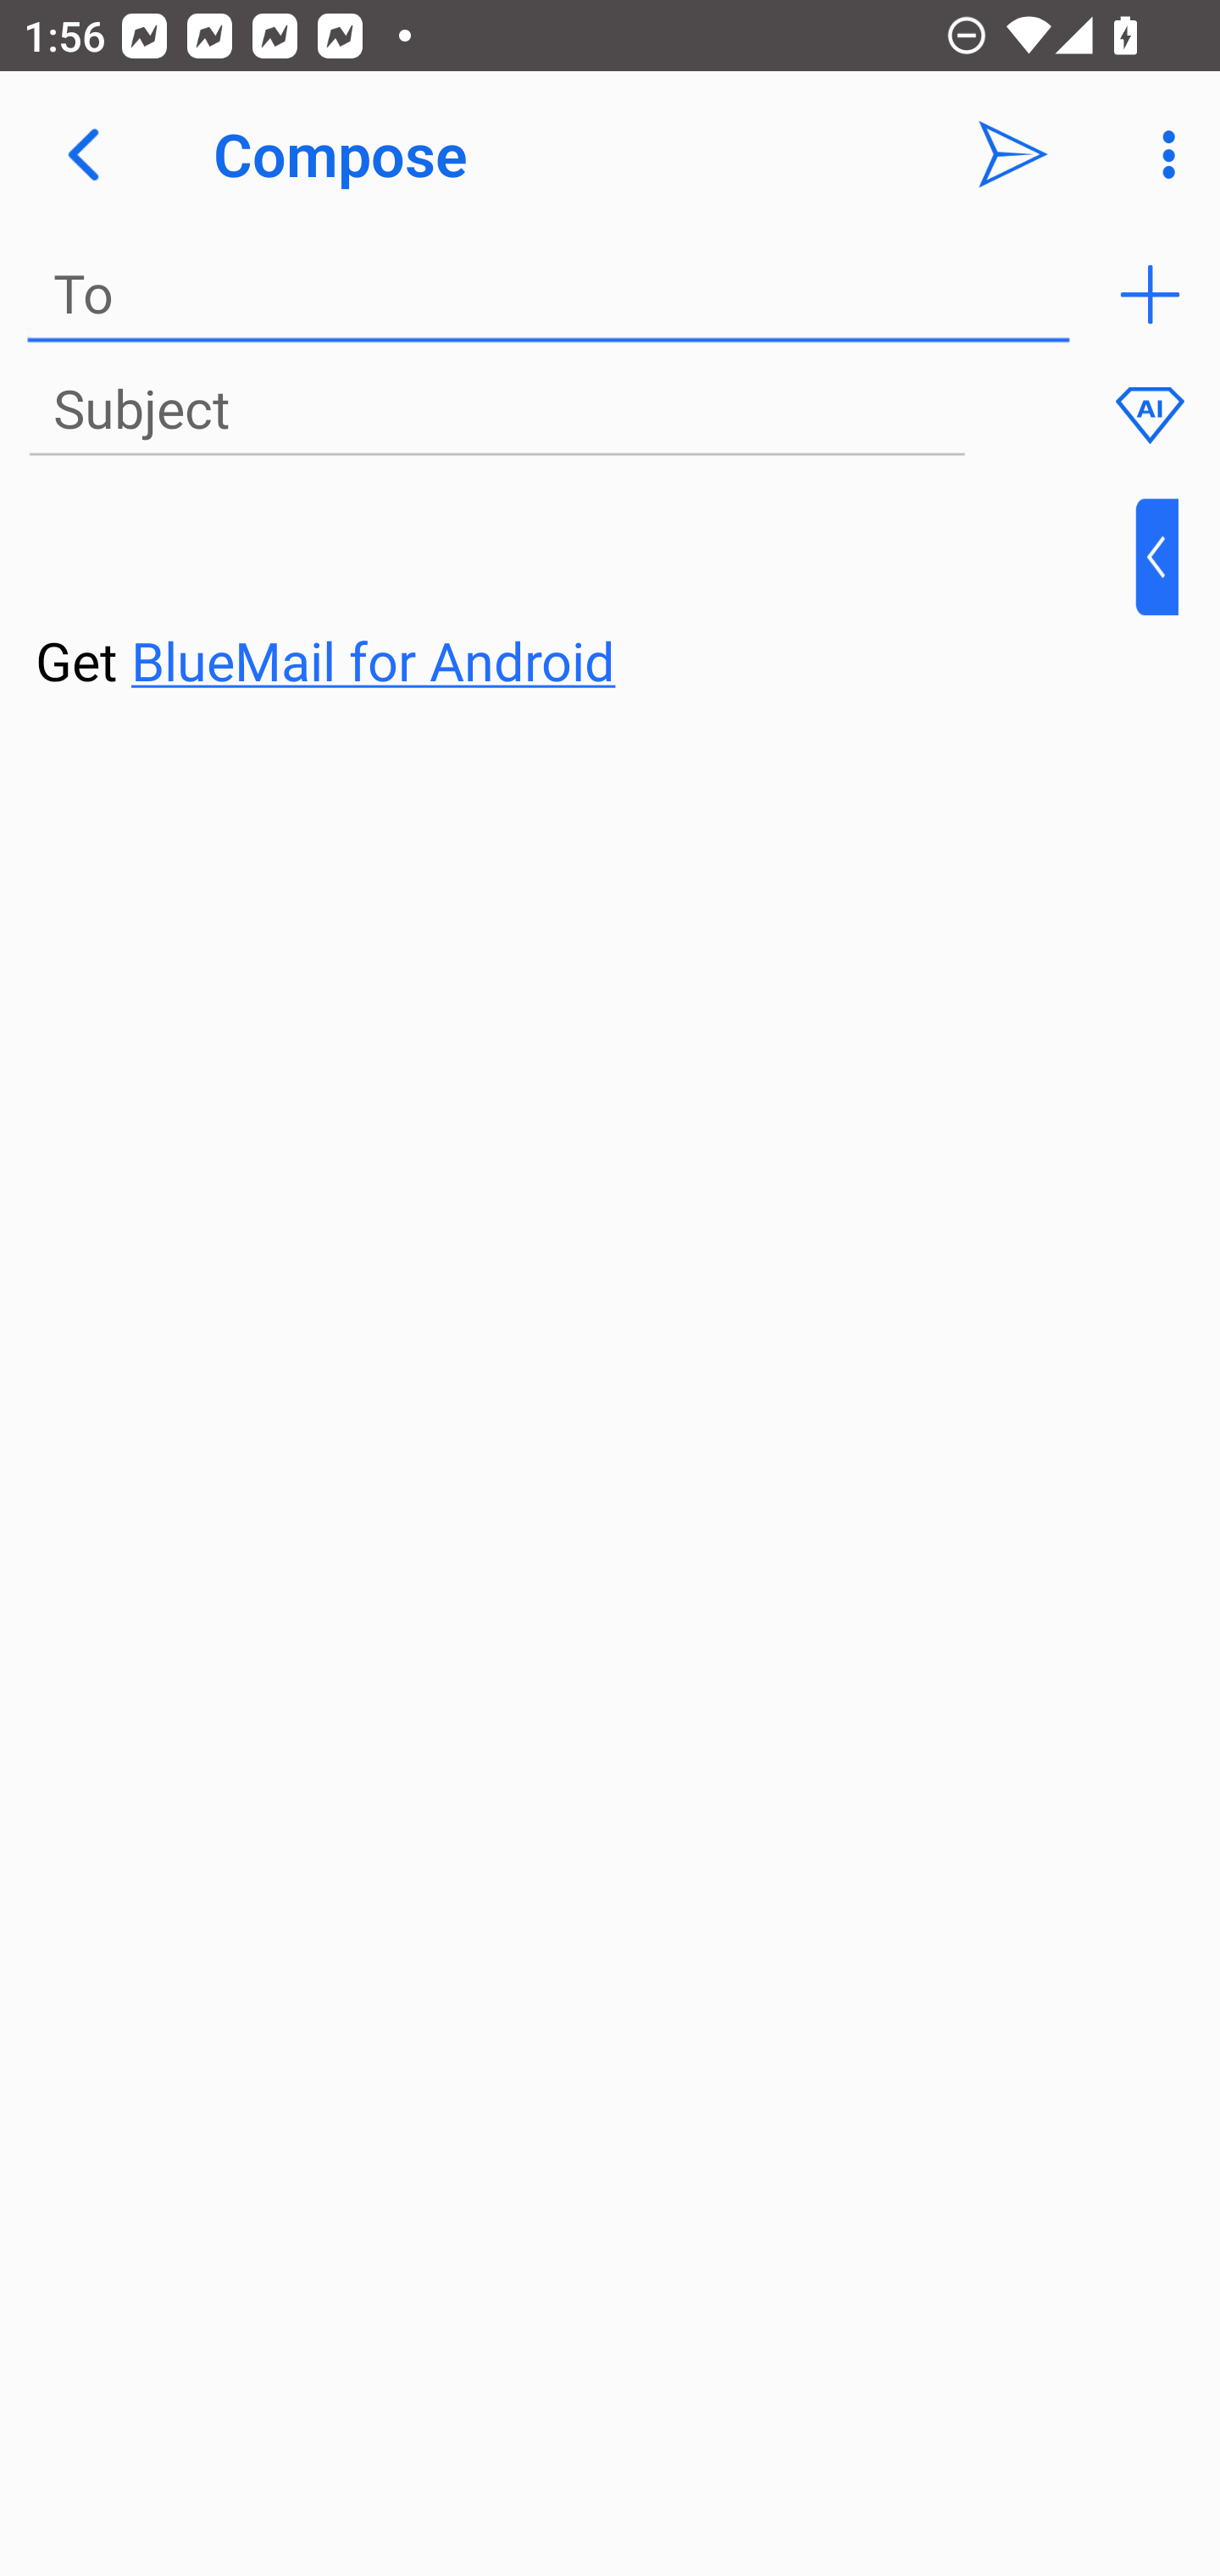 The width and height of the screenshot is (1220, 2576). I want to click on Subject, so click(496, 410).